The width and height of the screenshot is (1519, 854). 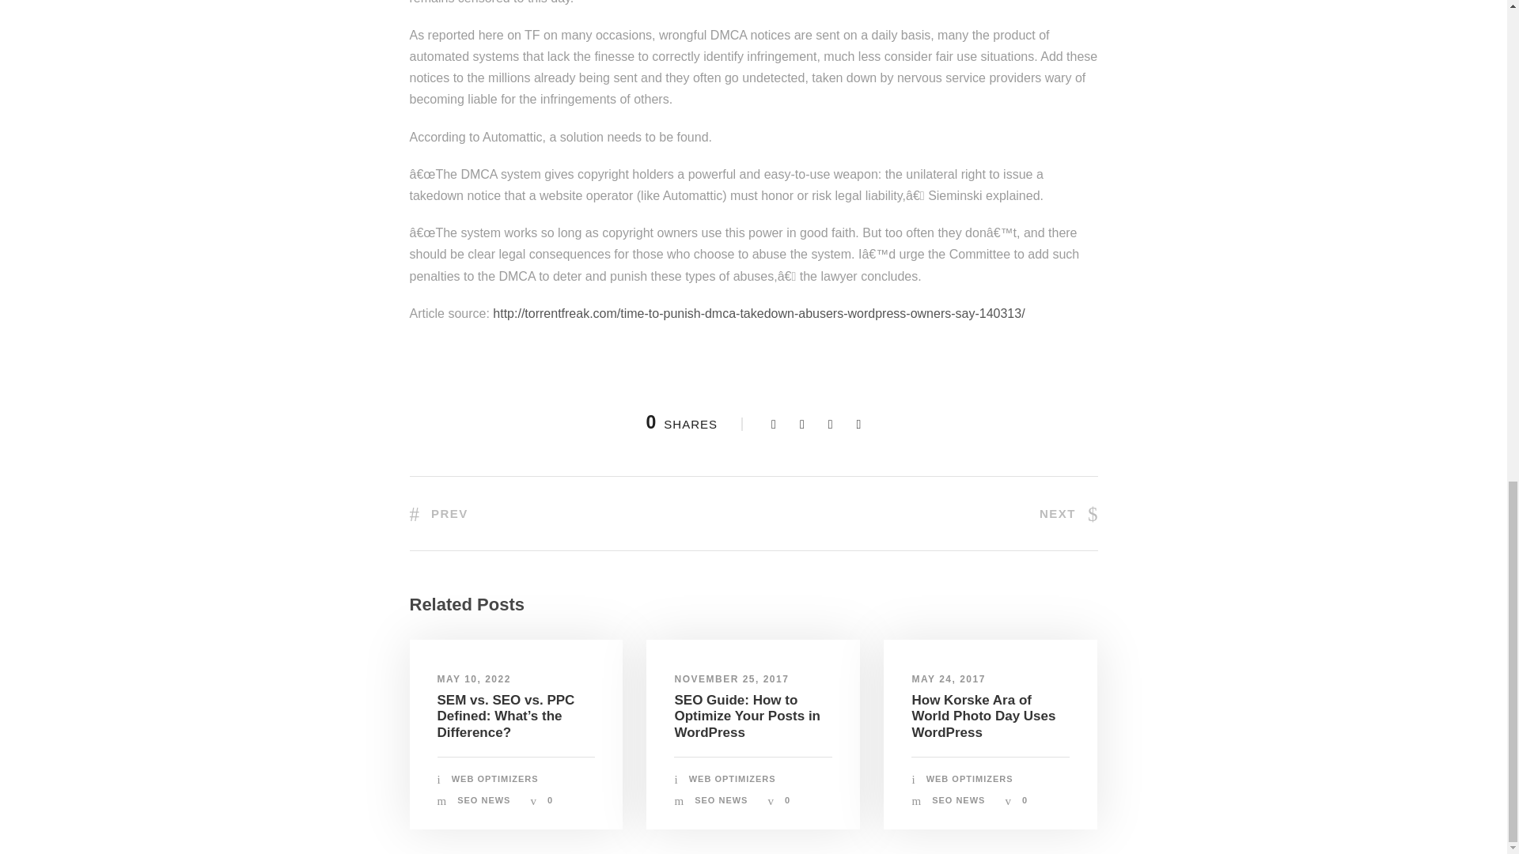 I want to click on Posts by Web Optimizers, so click(x=970, y=778).